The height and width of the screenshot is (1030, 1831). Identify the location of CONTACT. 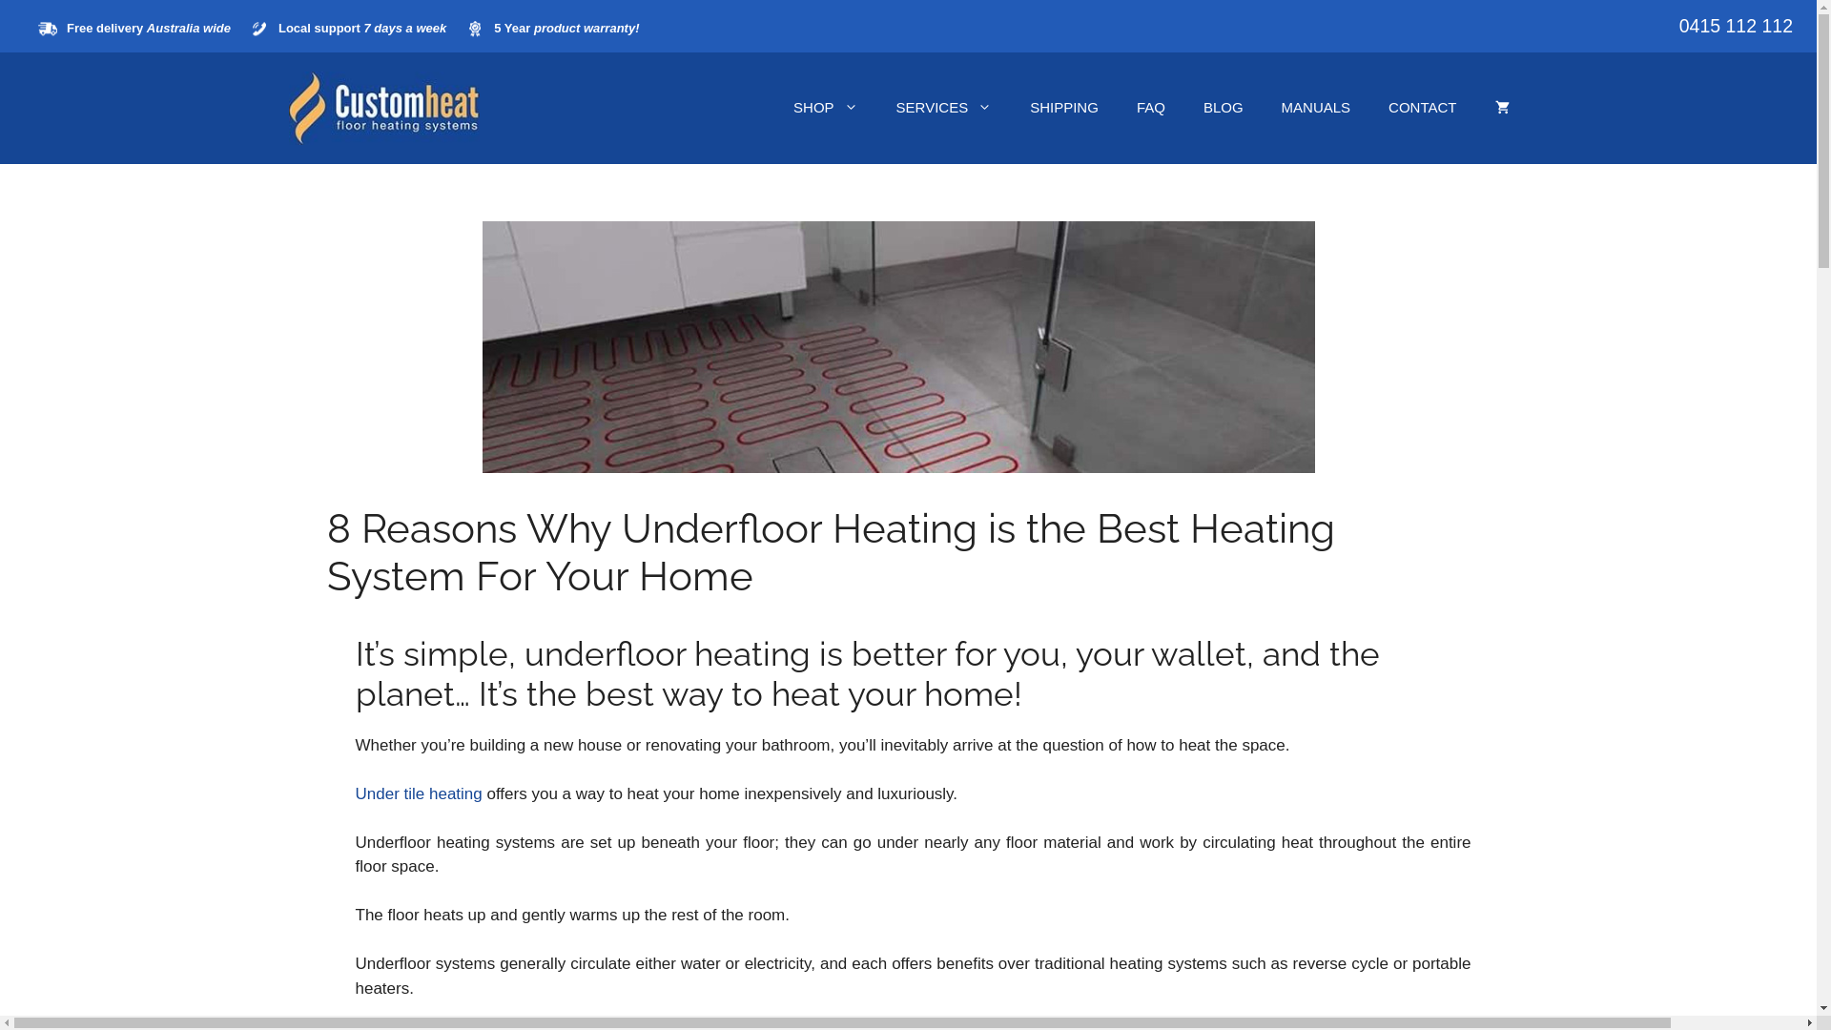
(1423, 108).